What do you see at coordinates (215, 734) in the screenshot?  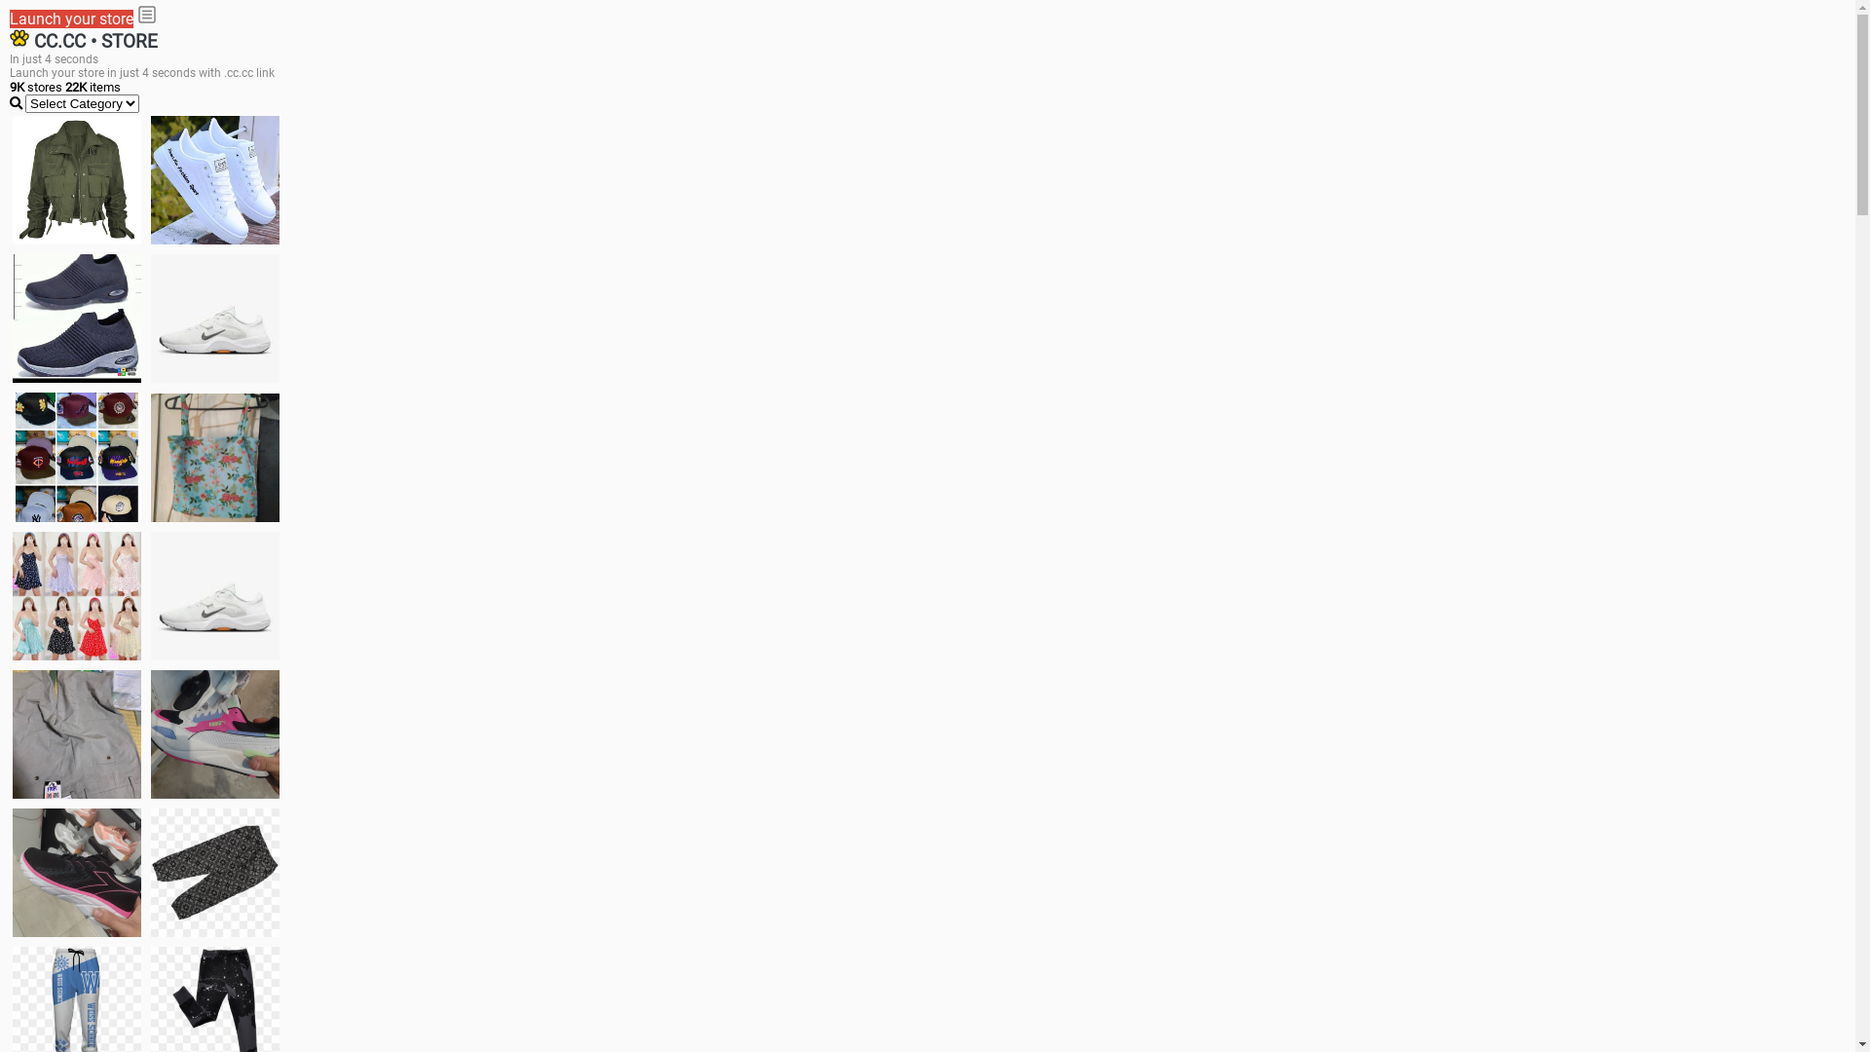 I see `Zapatillas pumas` at bounding box center [215, 734].